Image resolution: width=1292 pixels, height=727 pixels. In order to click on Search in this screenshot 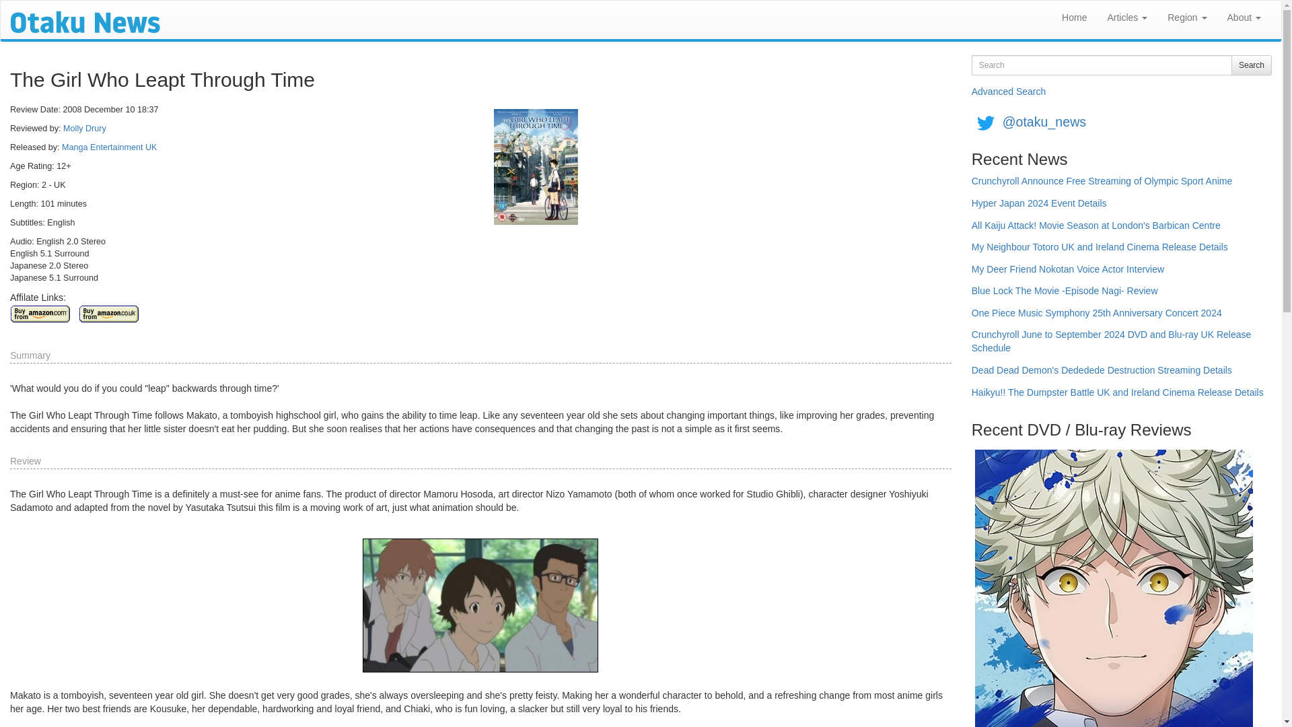, I will do `click(1251, 65)`.